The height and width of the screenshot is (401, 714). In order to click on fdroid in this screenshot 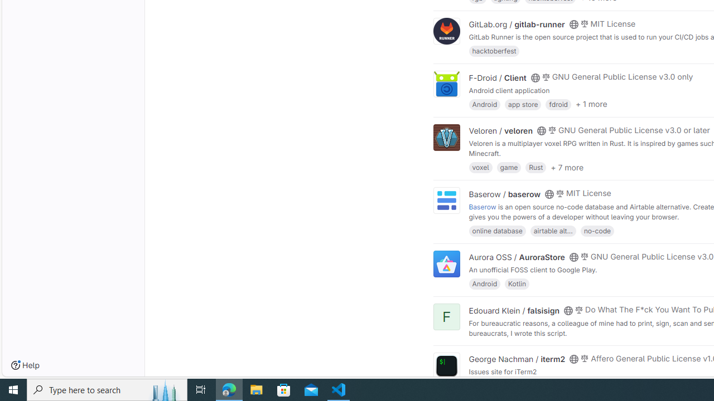, I will do `click(558, 104)`.